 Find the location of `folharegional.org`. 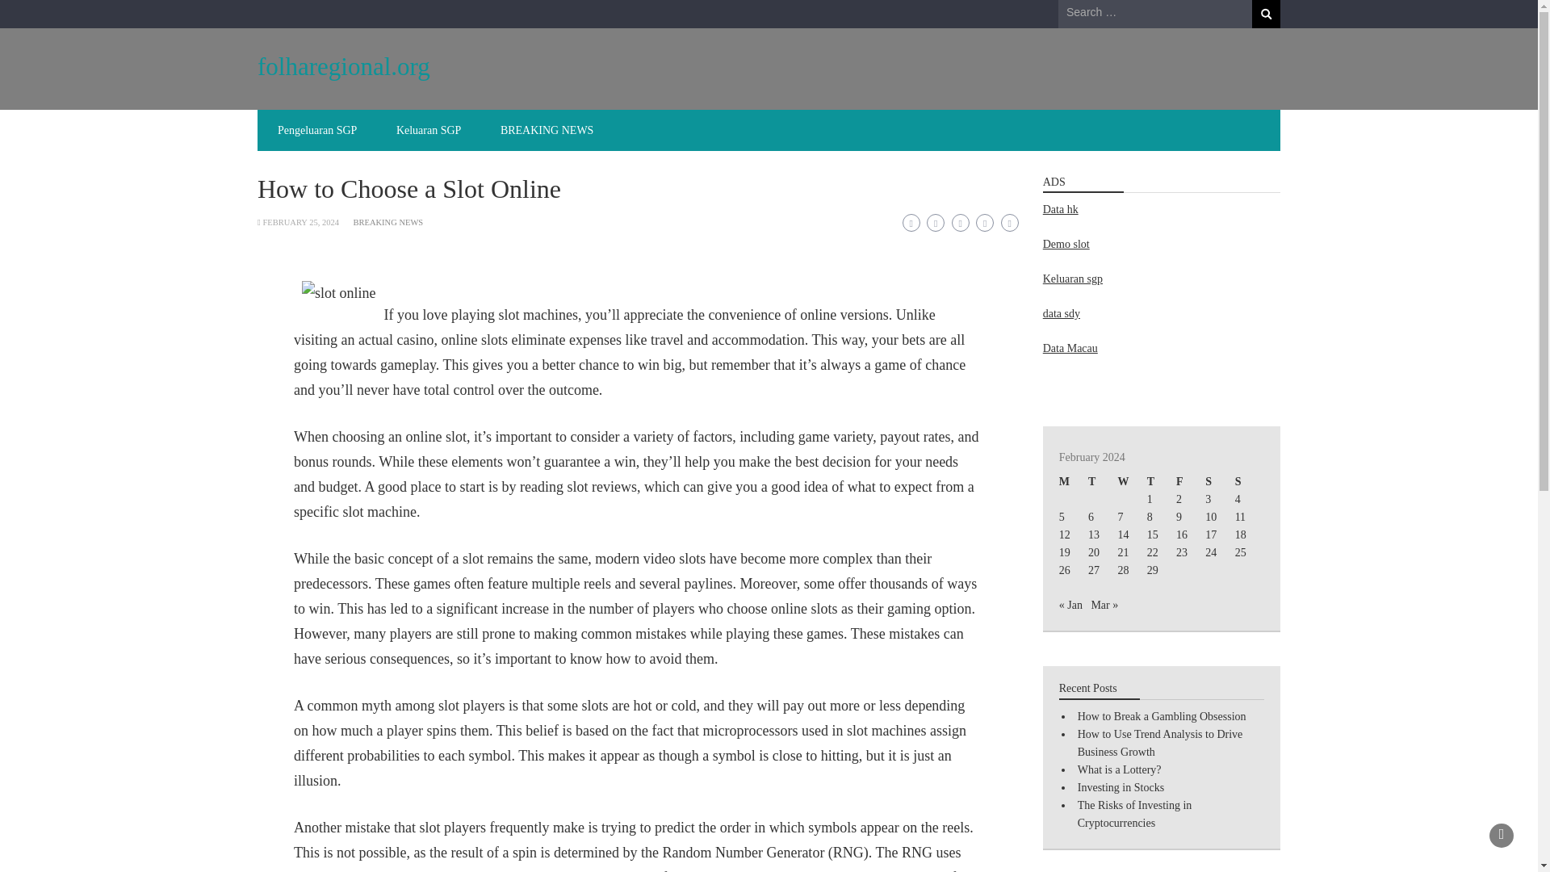

folharegional.org is located at coordinates (344, 66).